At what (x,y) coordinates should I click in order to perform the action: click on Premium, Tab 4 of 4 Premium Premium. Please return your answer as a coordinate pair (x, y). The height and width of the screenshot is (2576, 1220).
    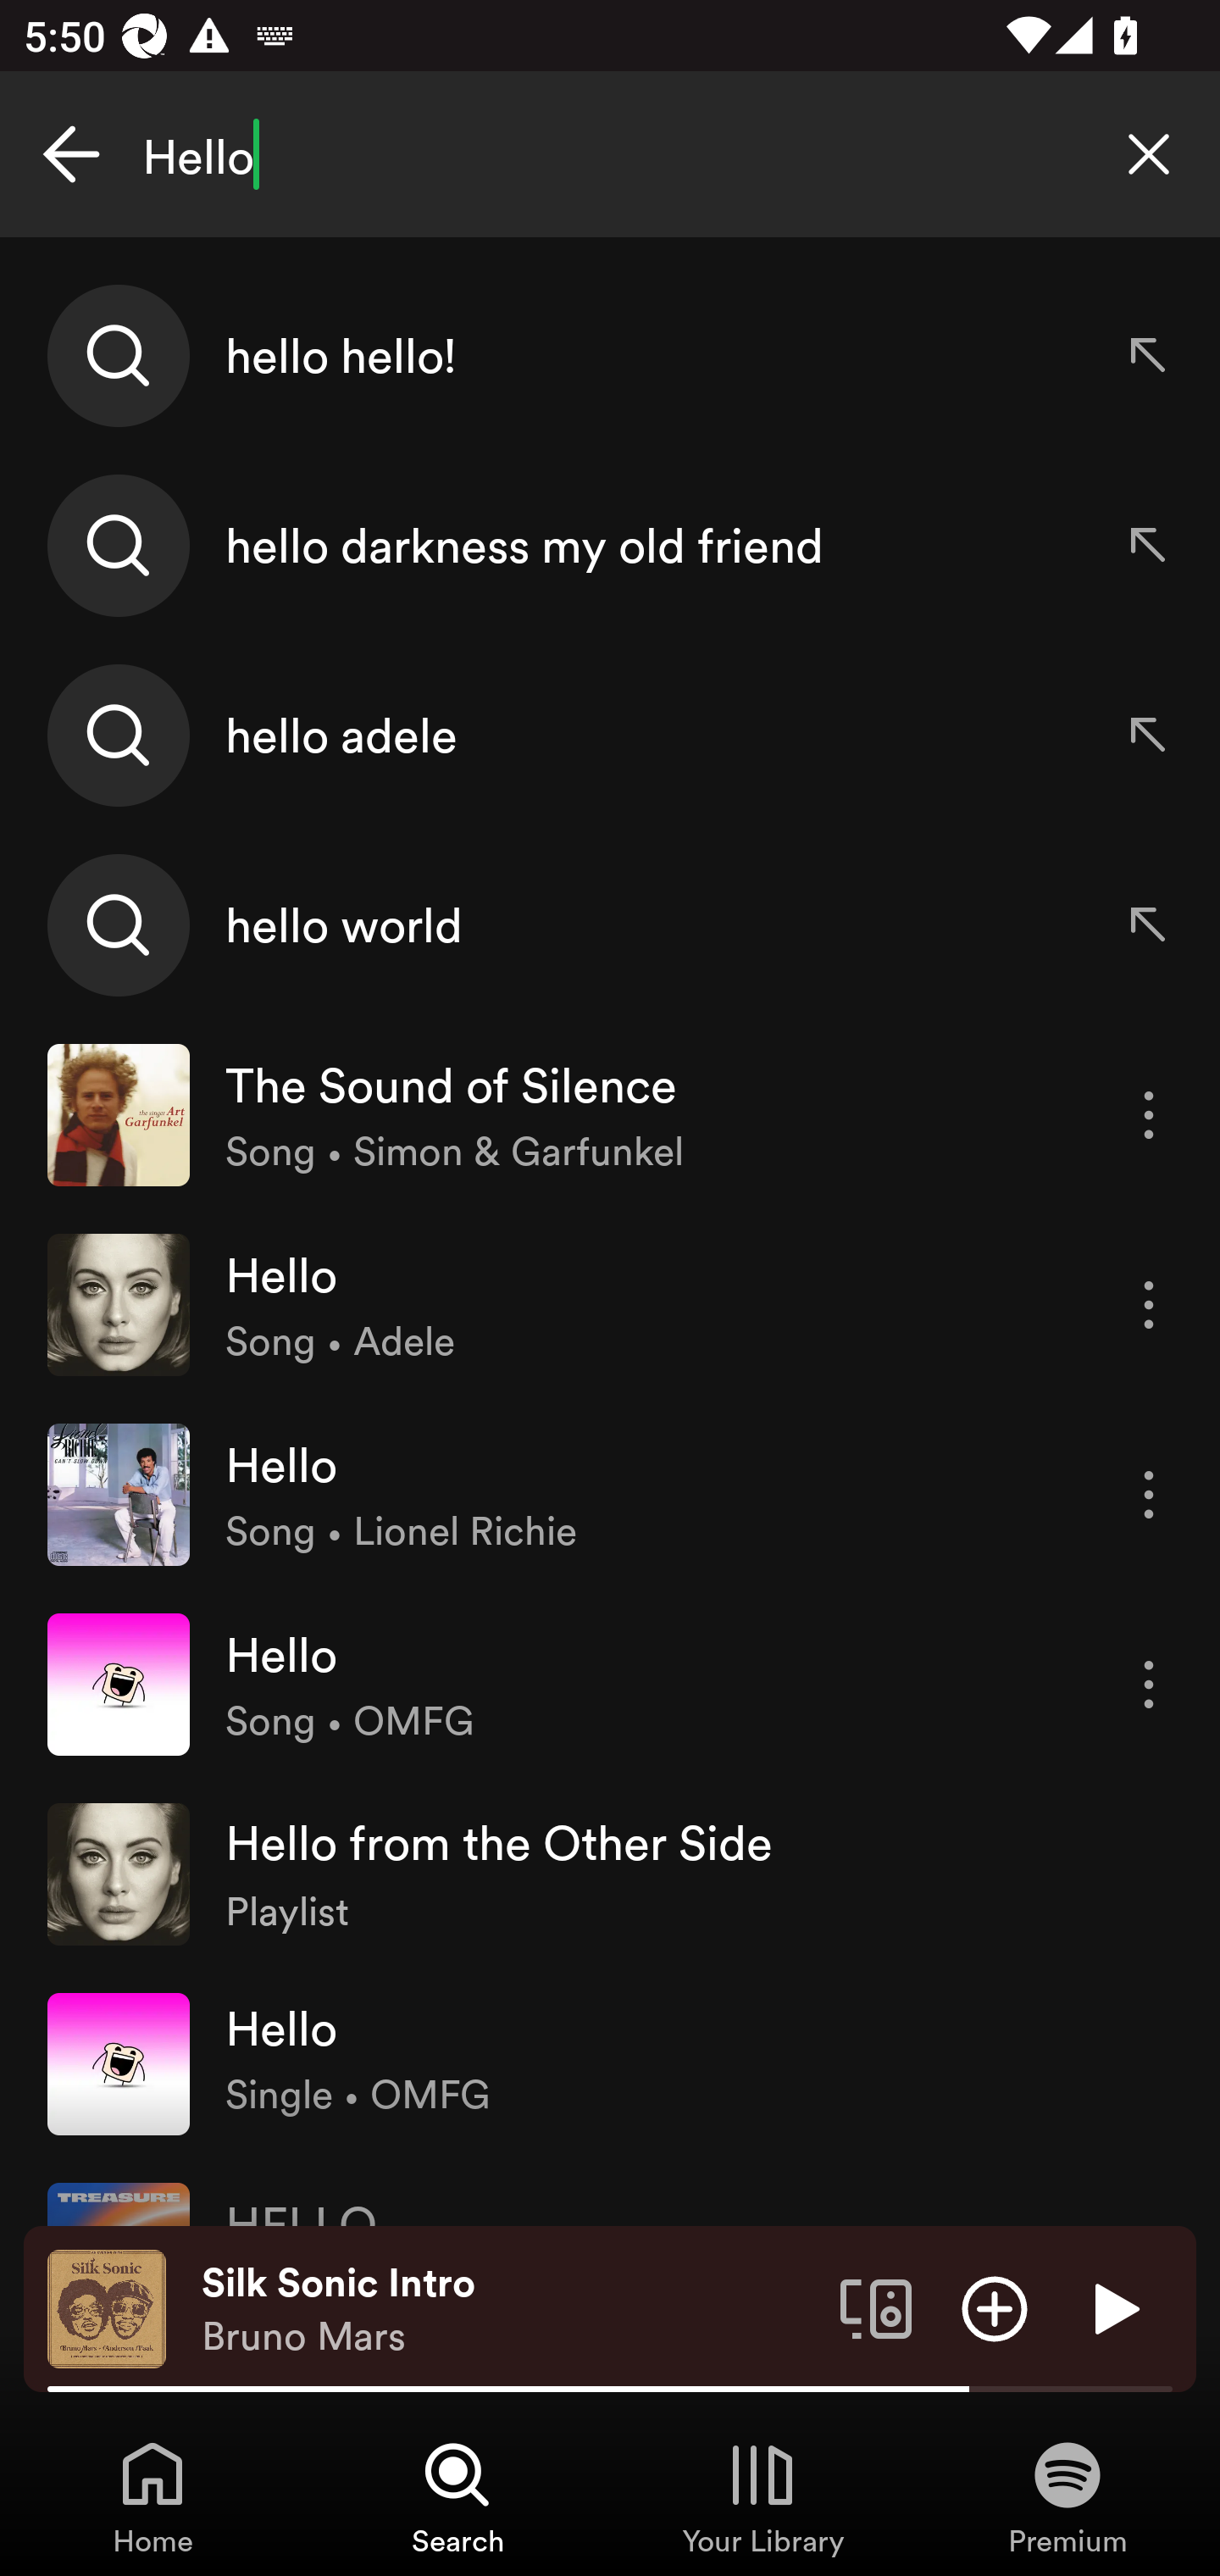
    Looking at the image, I should click on (1067, 2496).